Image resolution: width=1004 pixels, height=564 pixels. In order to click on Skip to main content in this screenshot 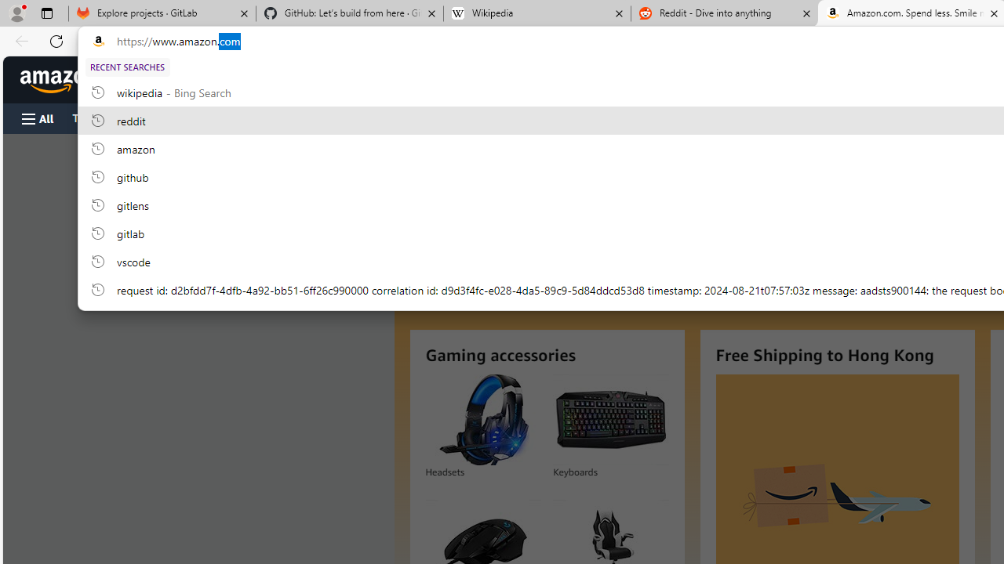, I will do `click(67, 78)`.